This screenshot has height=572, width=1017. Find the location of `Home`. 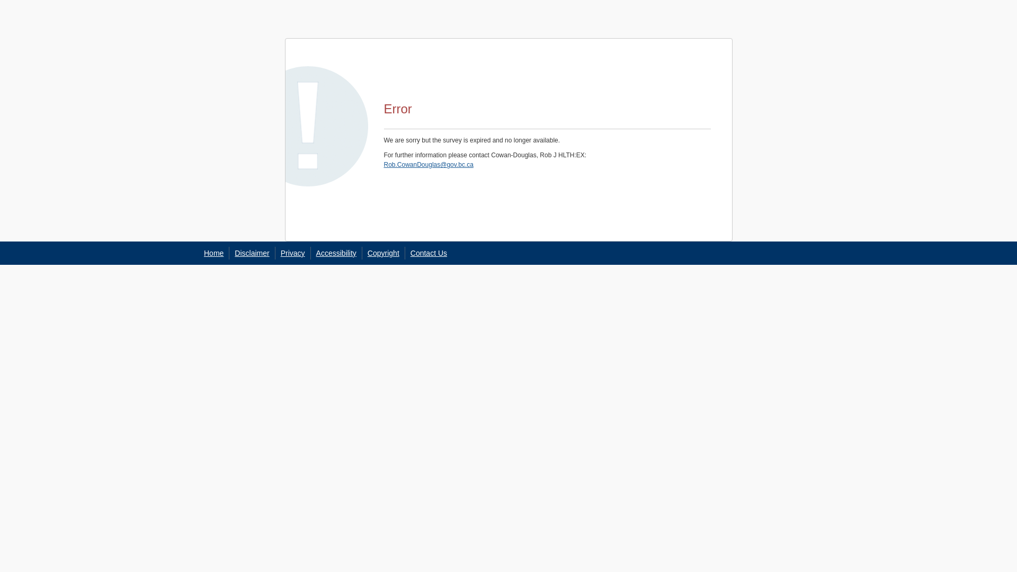

Home is located at coordinates (214, 253).